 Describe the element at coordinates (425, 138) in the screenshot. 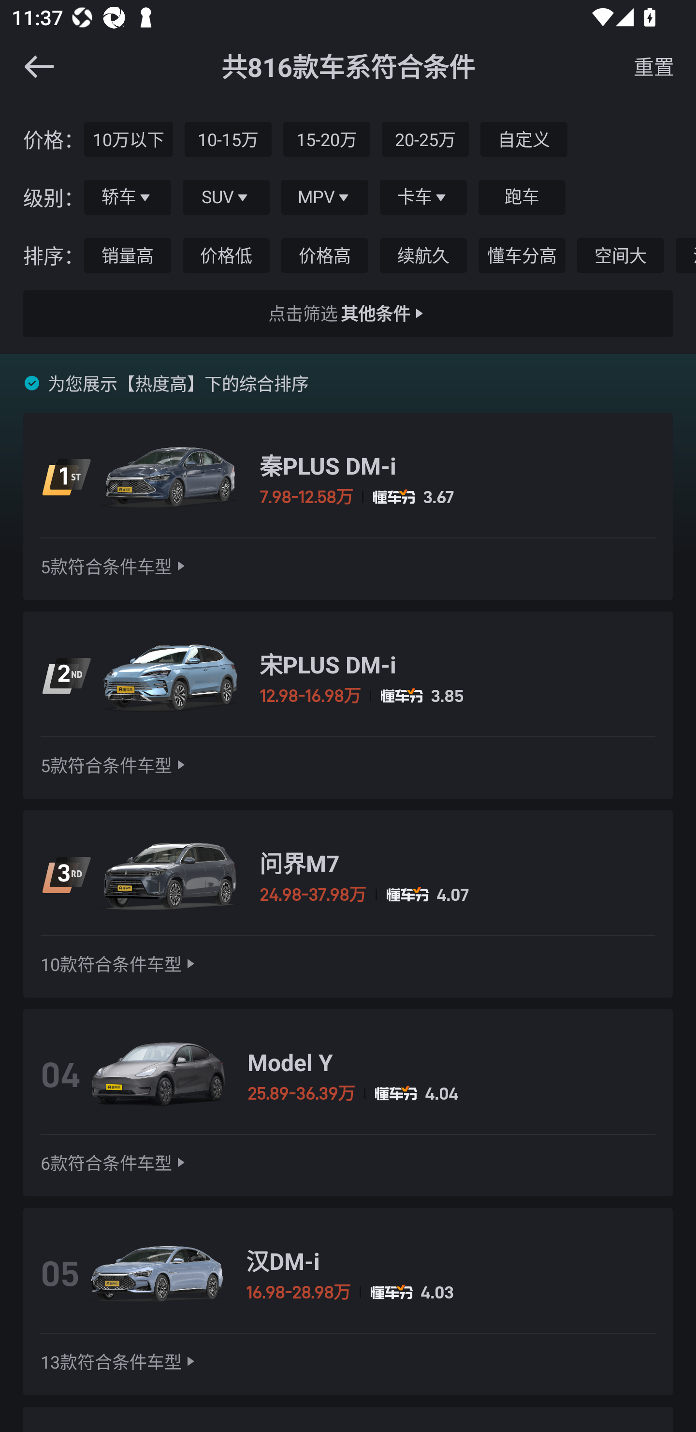

I see `20-25万` at that location.